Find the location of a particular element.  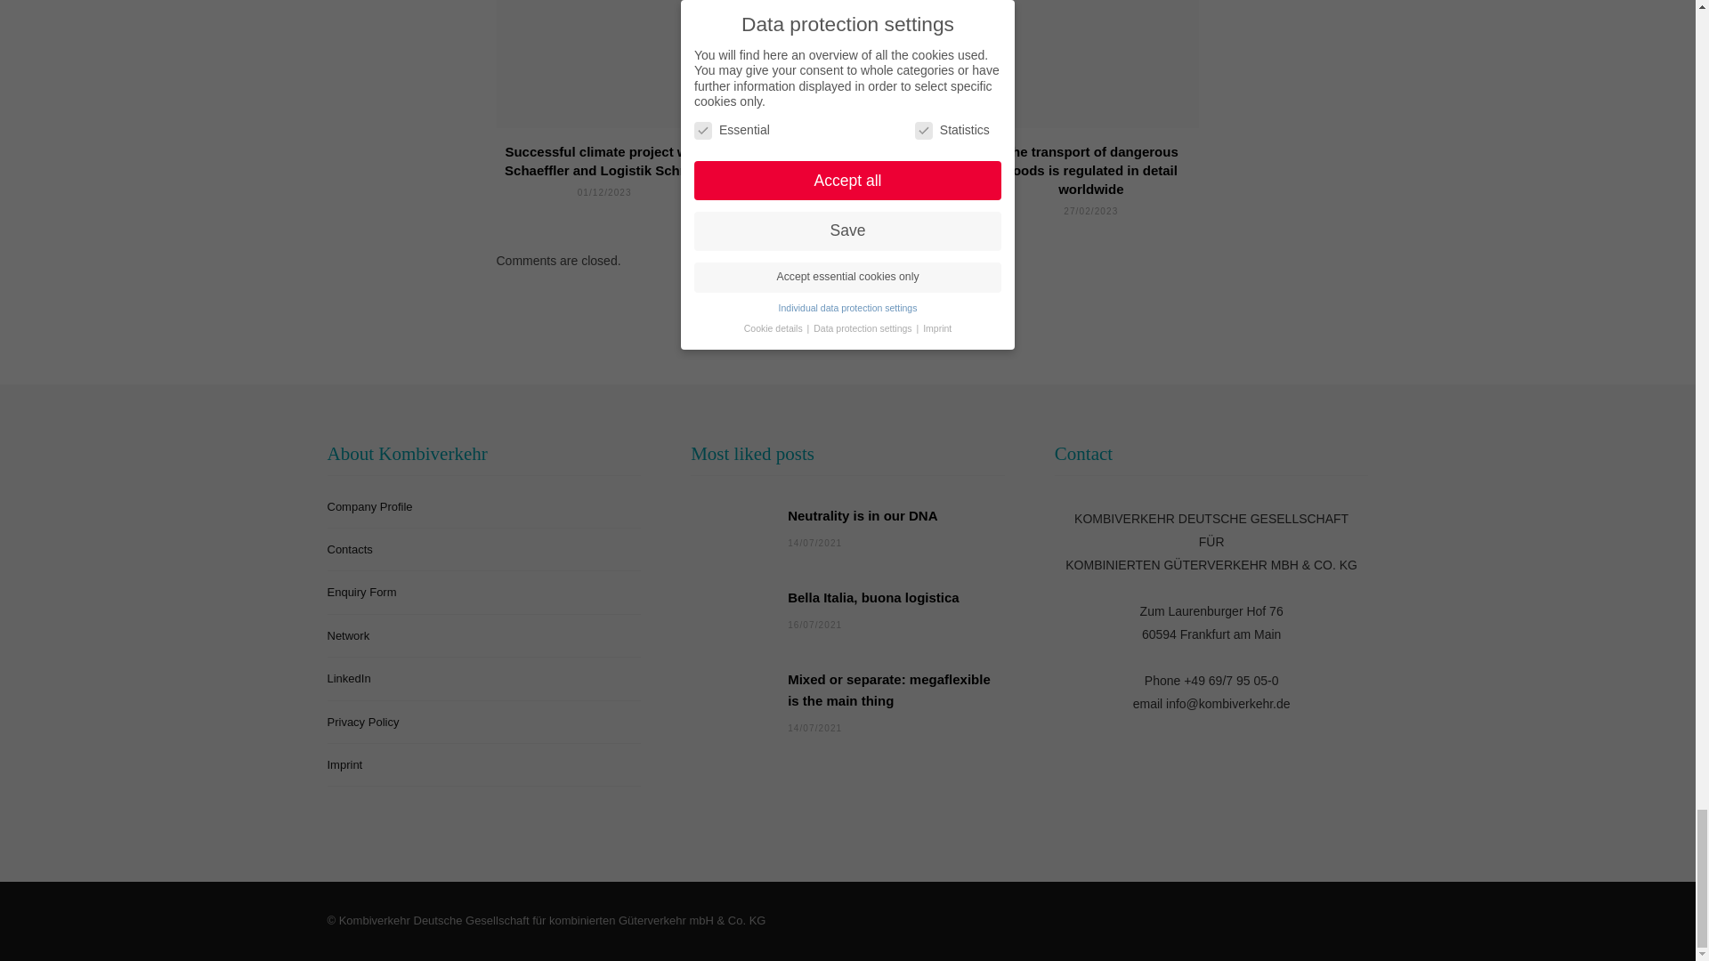

Dangerous goods must be clearly identifiable at all times is located at coordinates (847, 160).